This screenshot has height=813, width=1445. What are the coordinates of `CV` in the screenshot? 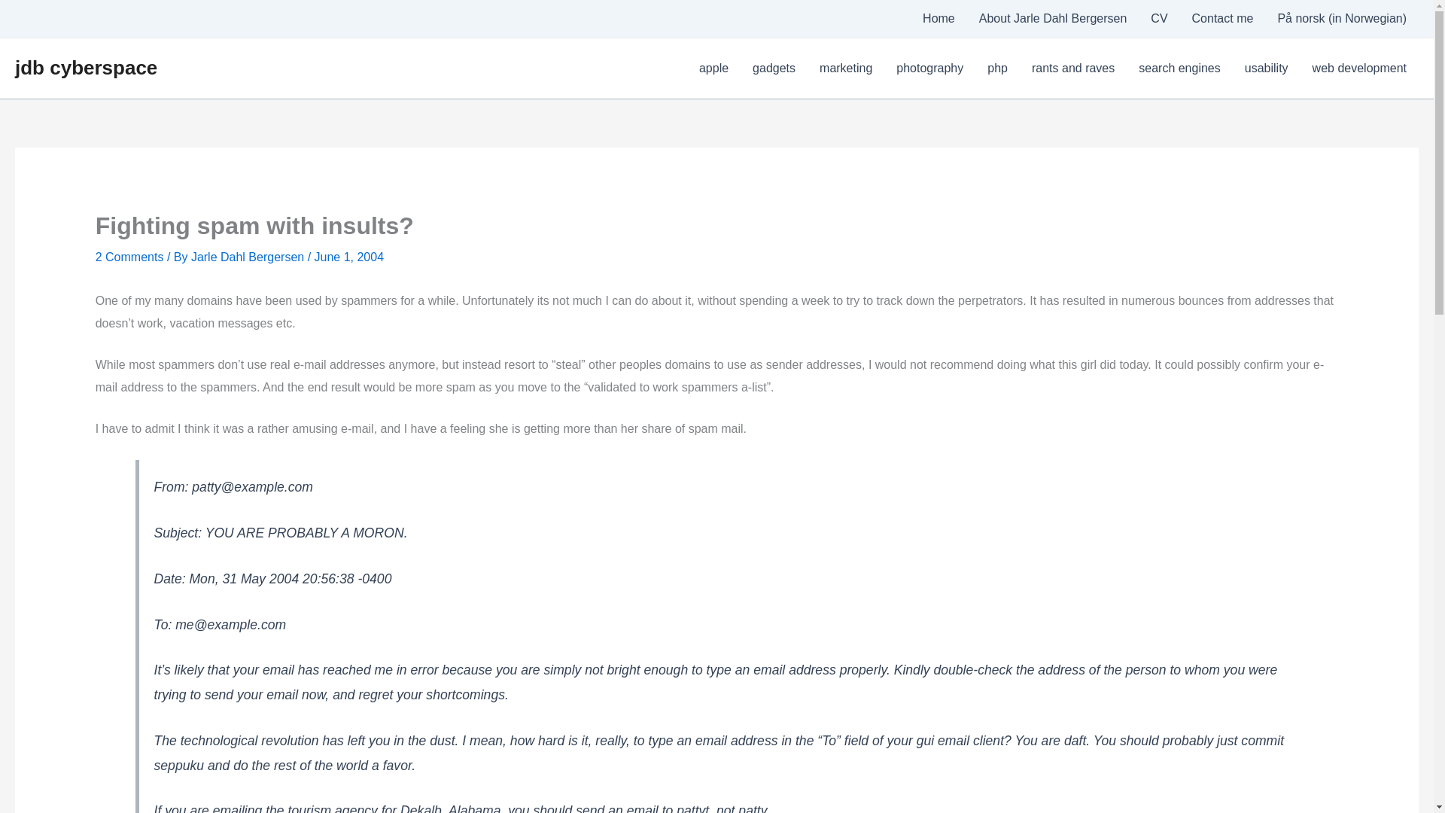 It's located at (1158, 18).